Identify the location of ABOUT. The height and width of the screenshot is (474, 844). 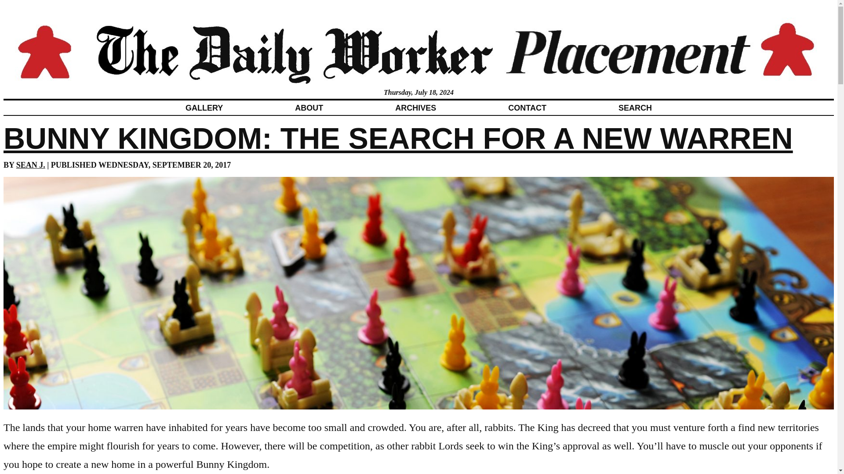
(309, 108).